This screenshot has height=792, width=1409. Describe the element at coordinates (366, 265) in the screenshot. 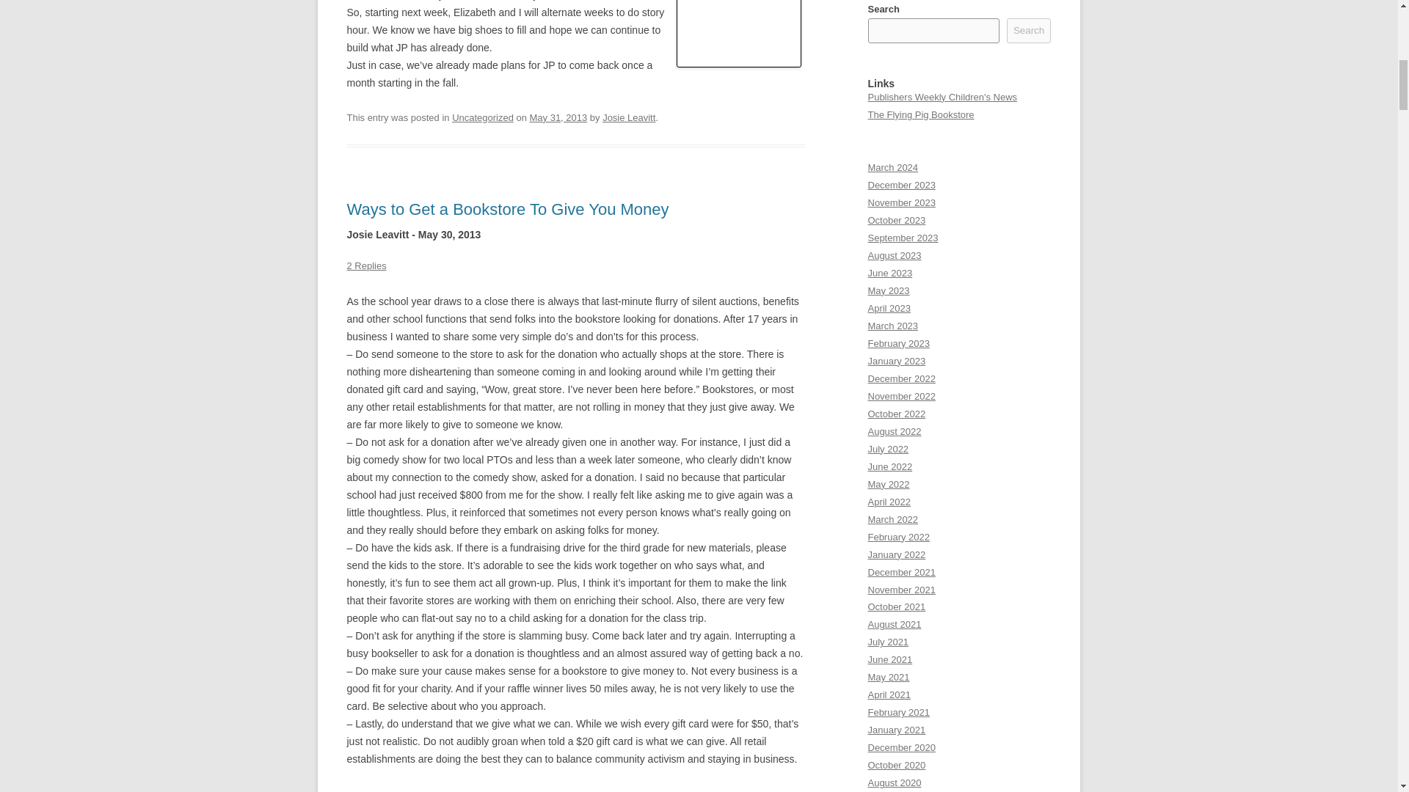

I see `2 Replies` at that location.